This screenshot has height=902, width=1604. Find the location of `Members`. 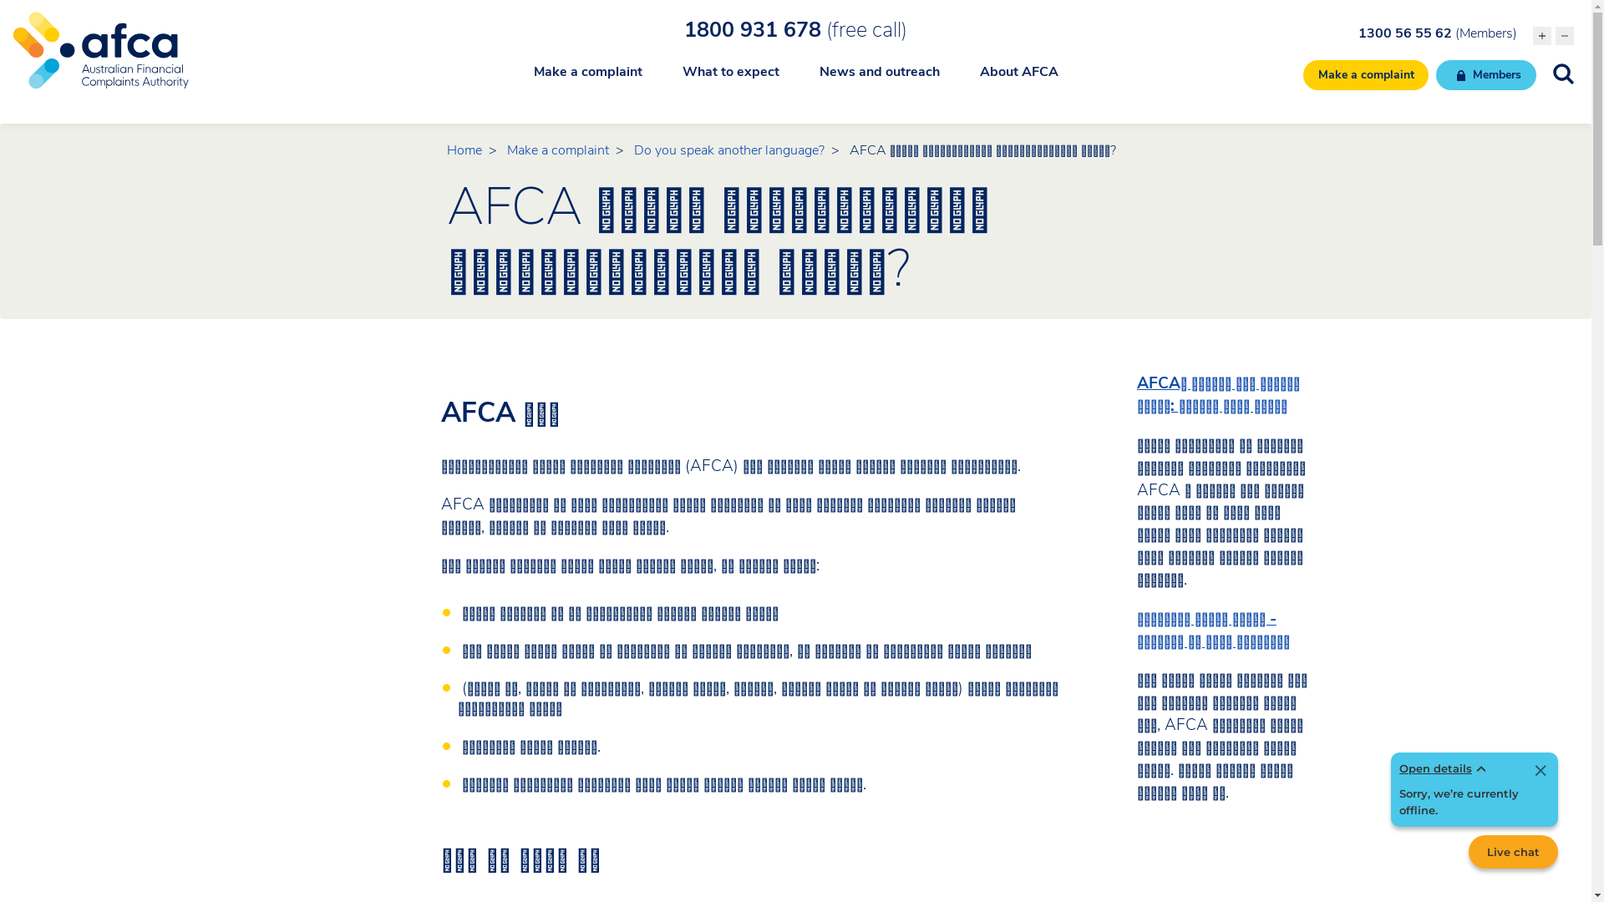

Members is located at coordinates (1486, 75).